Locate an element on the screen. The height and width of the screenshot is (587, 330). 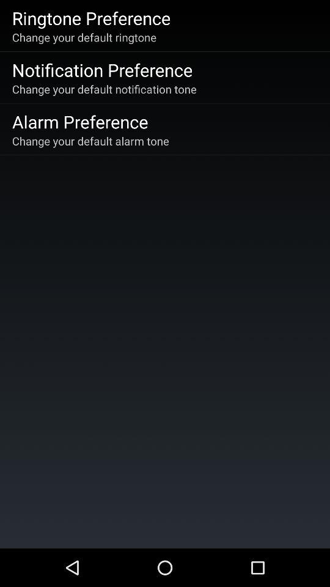
jump until the ringtone preference item is located at coordinates (91, 18).